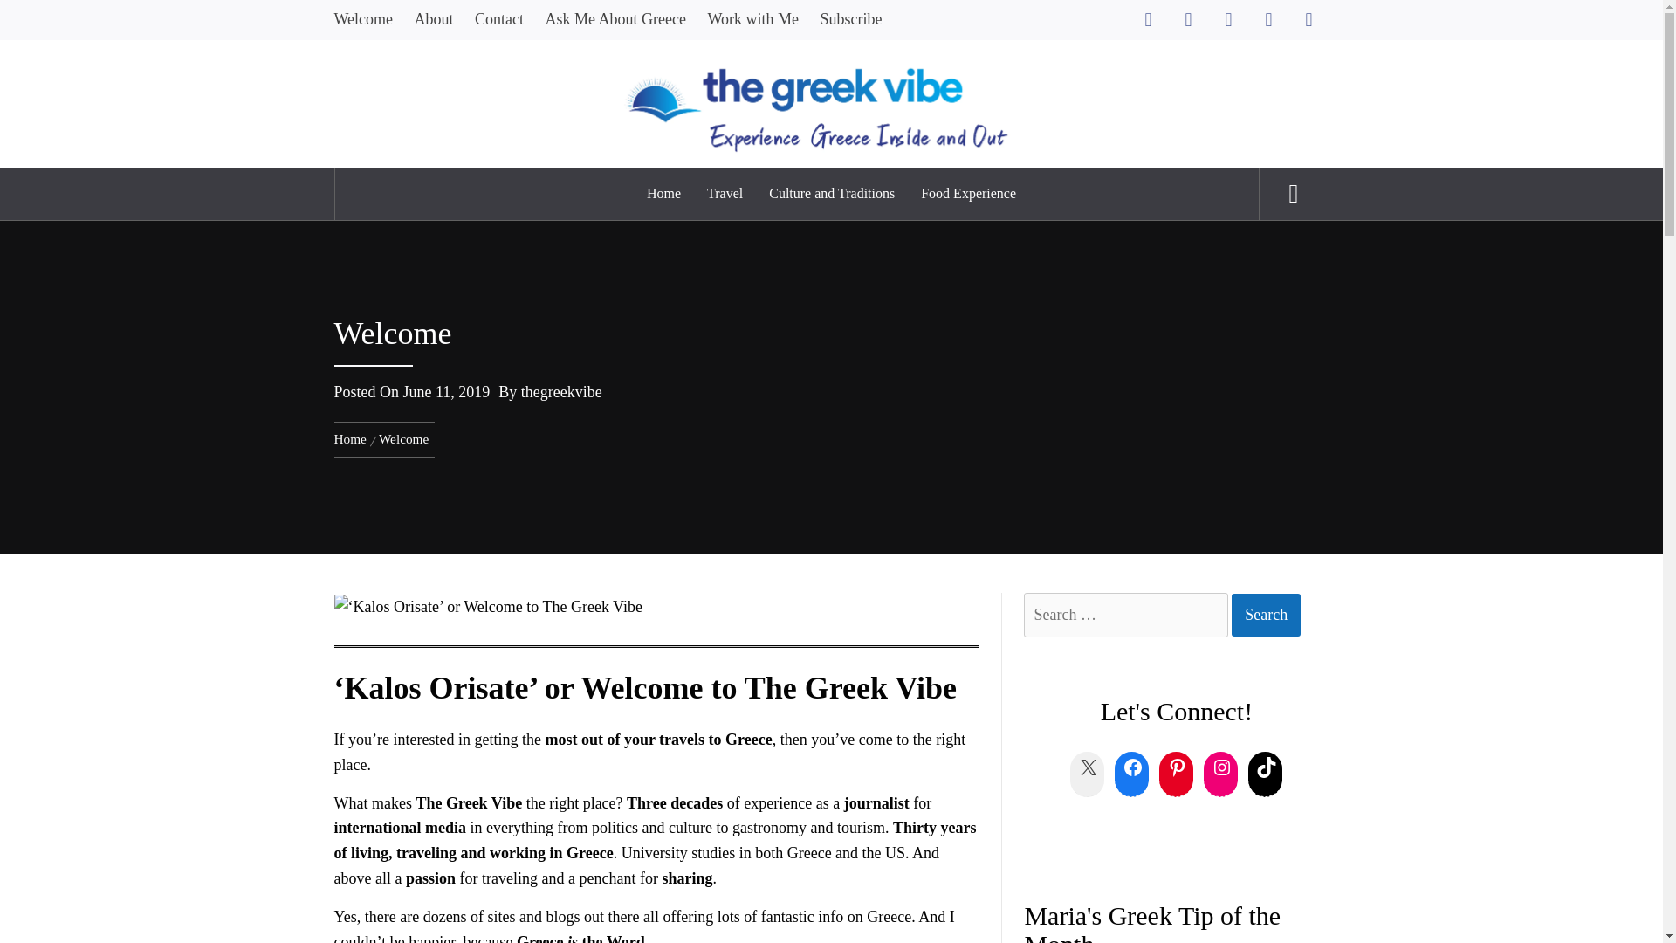  I want to click on Welcome, so click(367, 19).